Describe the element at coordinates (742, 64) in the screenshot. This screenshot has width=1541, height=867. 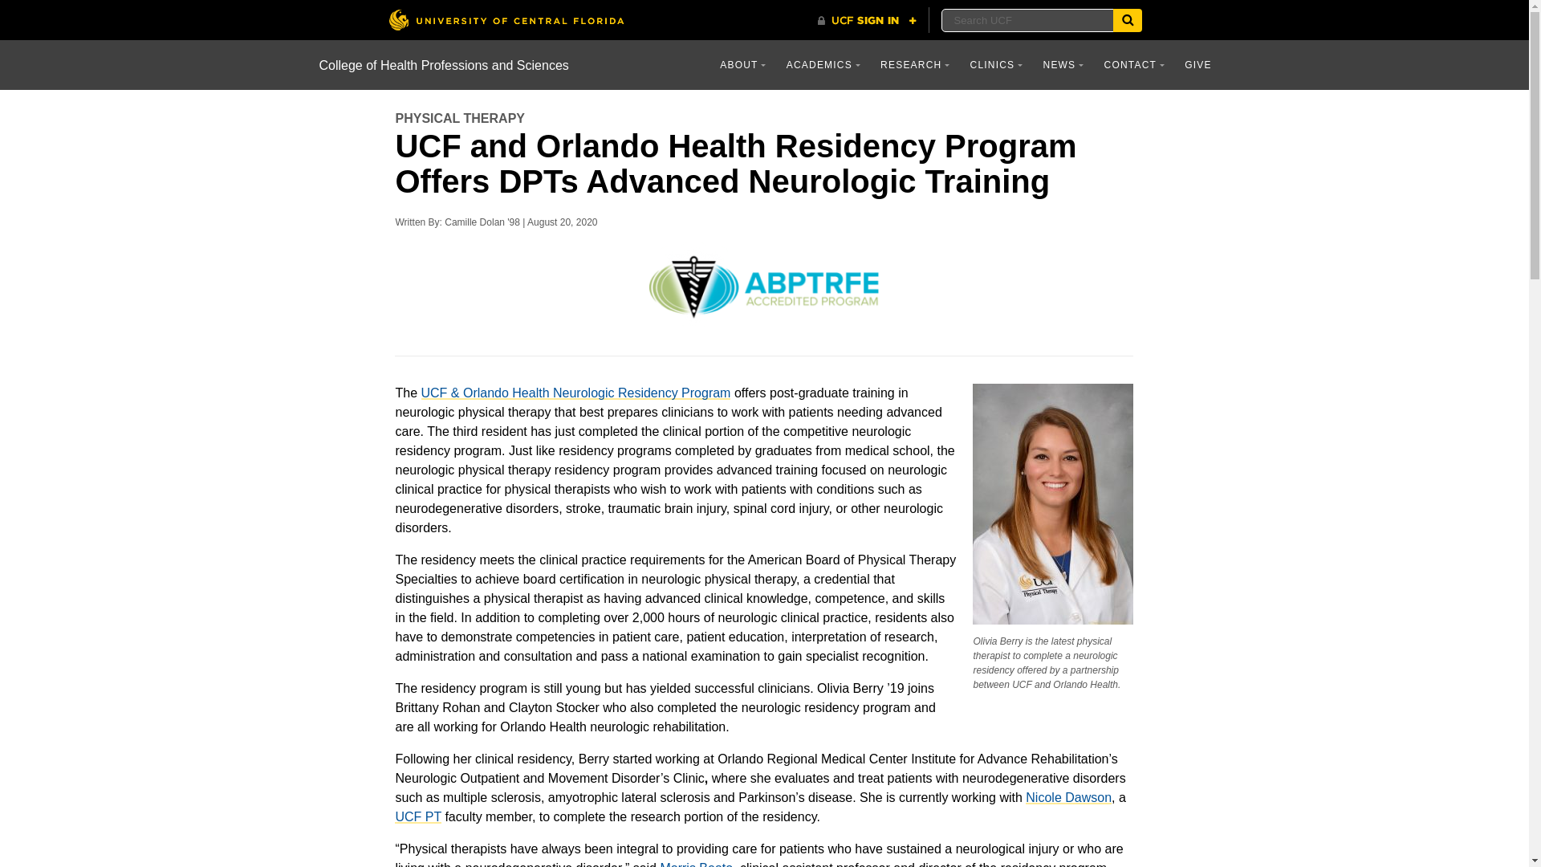
I see `ABOUT` at that location.